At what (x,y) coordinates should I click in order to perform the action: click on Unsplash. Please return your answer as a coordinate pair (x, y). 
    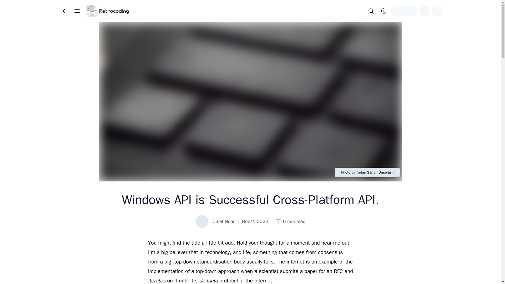
    Looking at the image, I should click on (386, 172).